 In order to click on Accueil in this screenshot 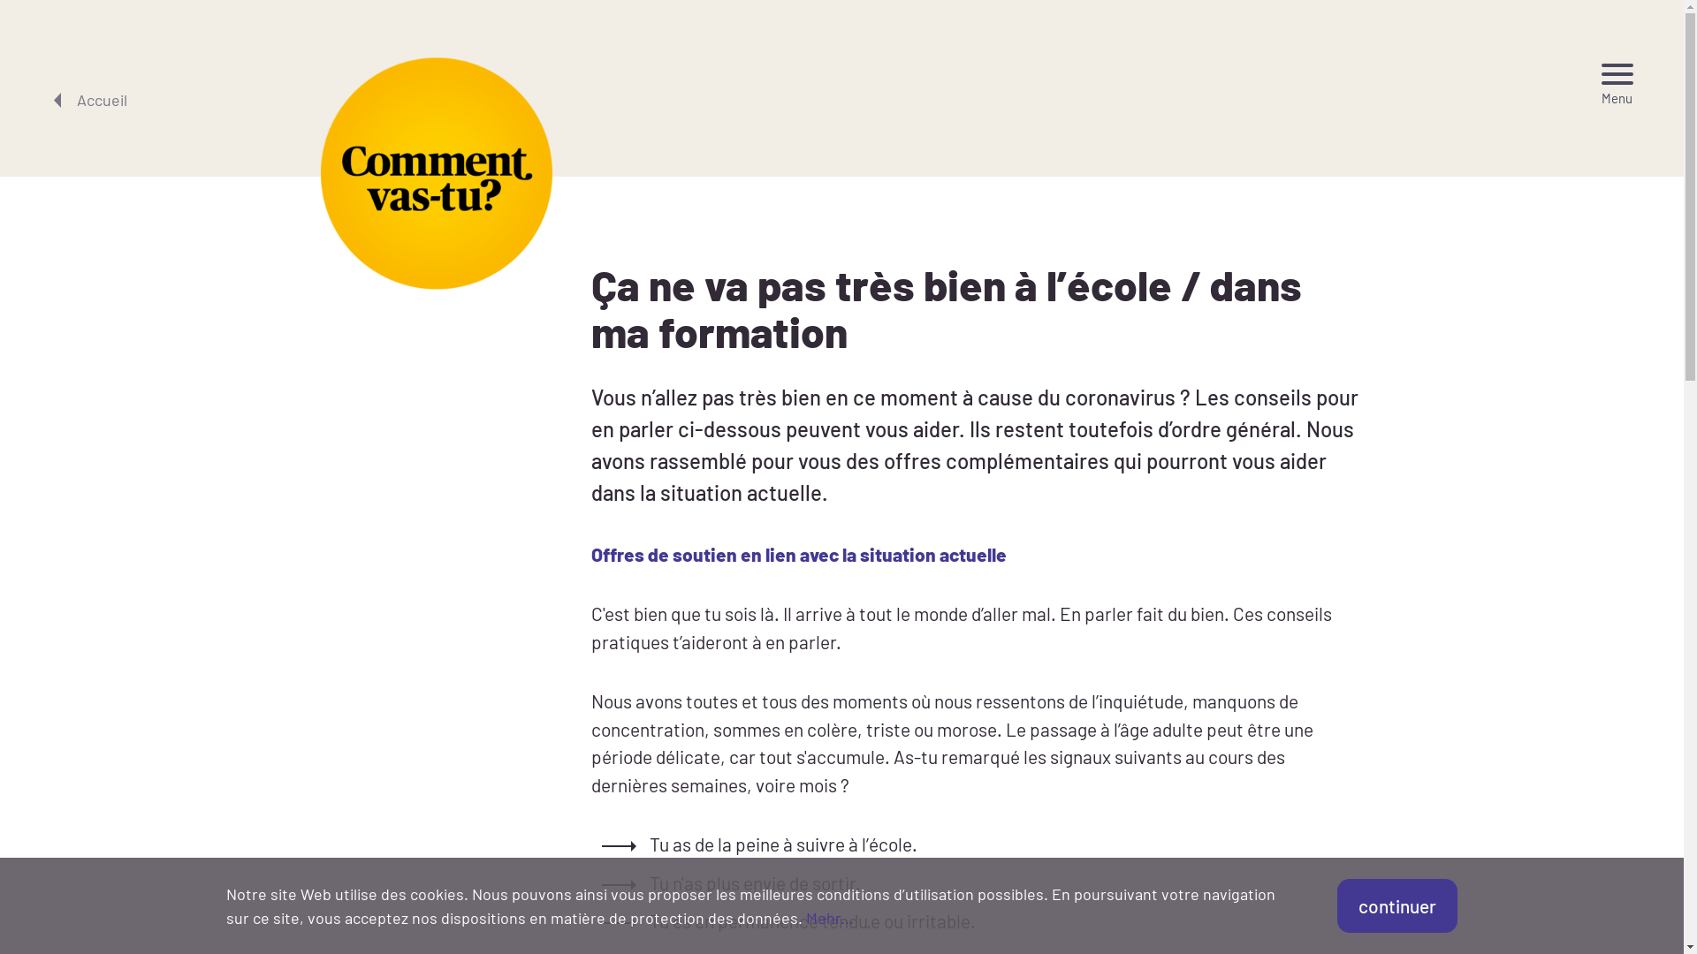, I will do `click(88, 101)`.